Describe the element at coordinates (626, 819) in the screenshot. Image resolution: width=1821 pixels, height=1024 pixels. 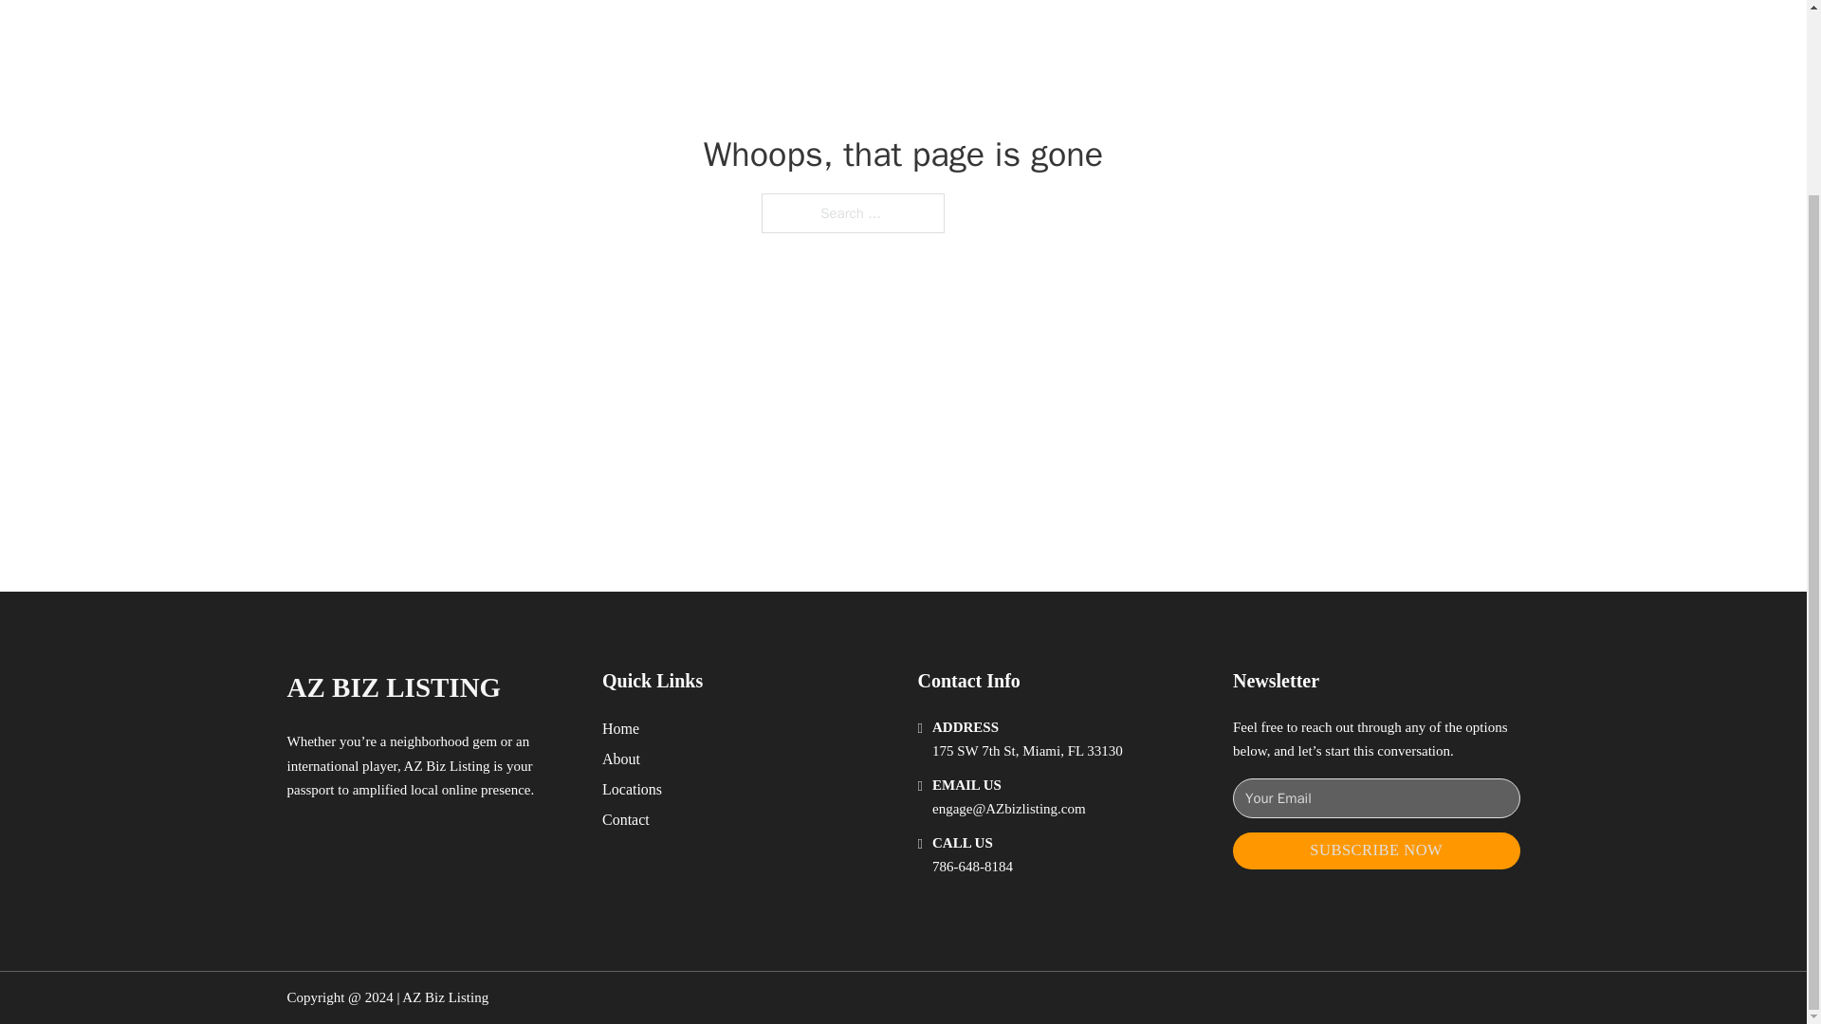
I see `Contact` at that location.